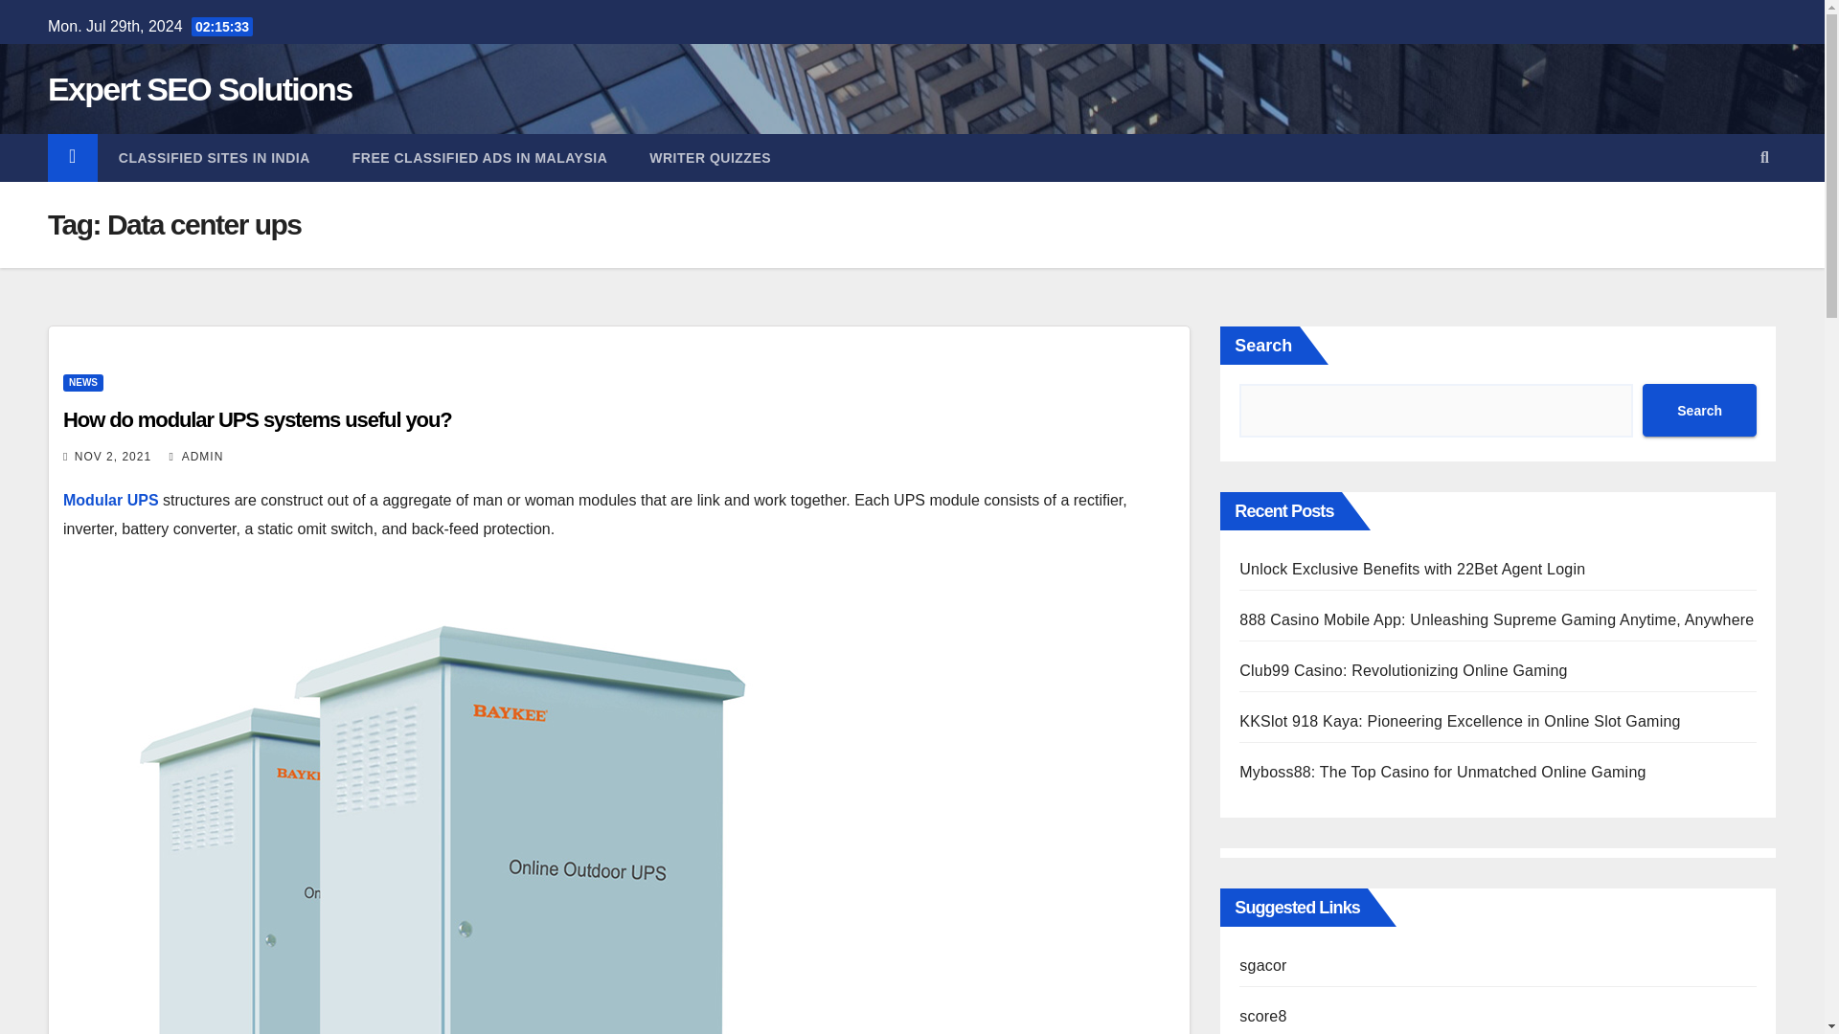 Image resolution: width=1839 pixels, height=1034 pixels. What do you see at coordinates (196, 456) in the screenshot?
I see `ADMIN` at bounding box center [196, 456].